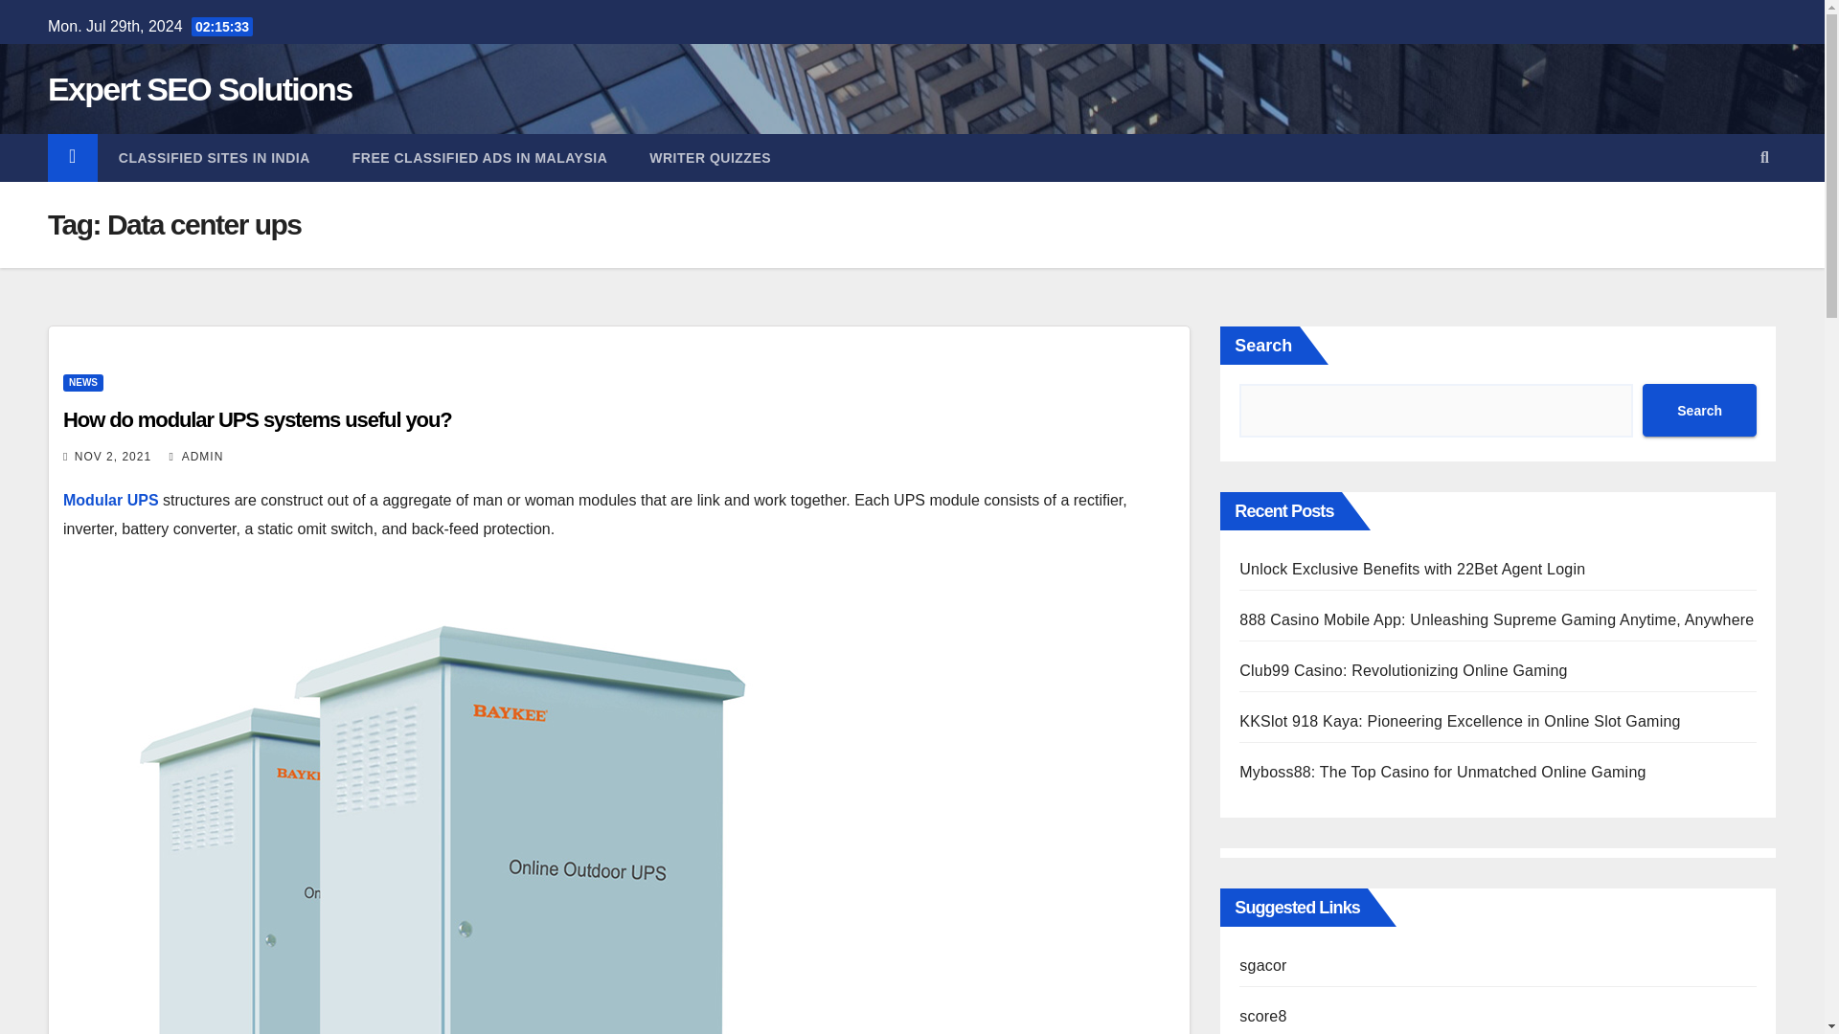 Image resolution: width=1839 pixels, height=1034 pixels. What do you see at coordinates (196, 456) in the screenshot?
I see `ADMIN` at bounding box center [196, 456].